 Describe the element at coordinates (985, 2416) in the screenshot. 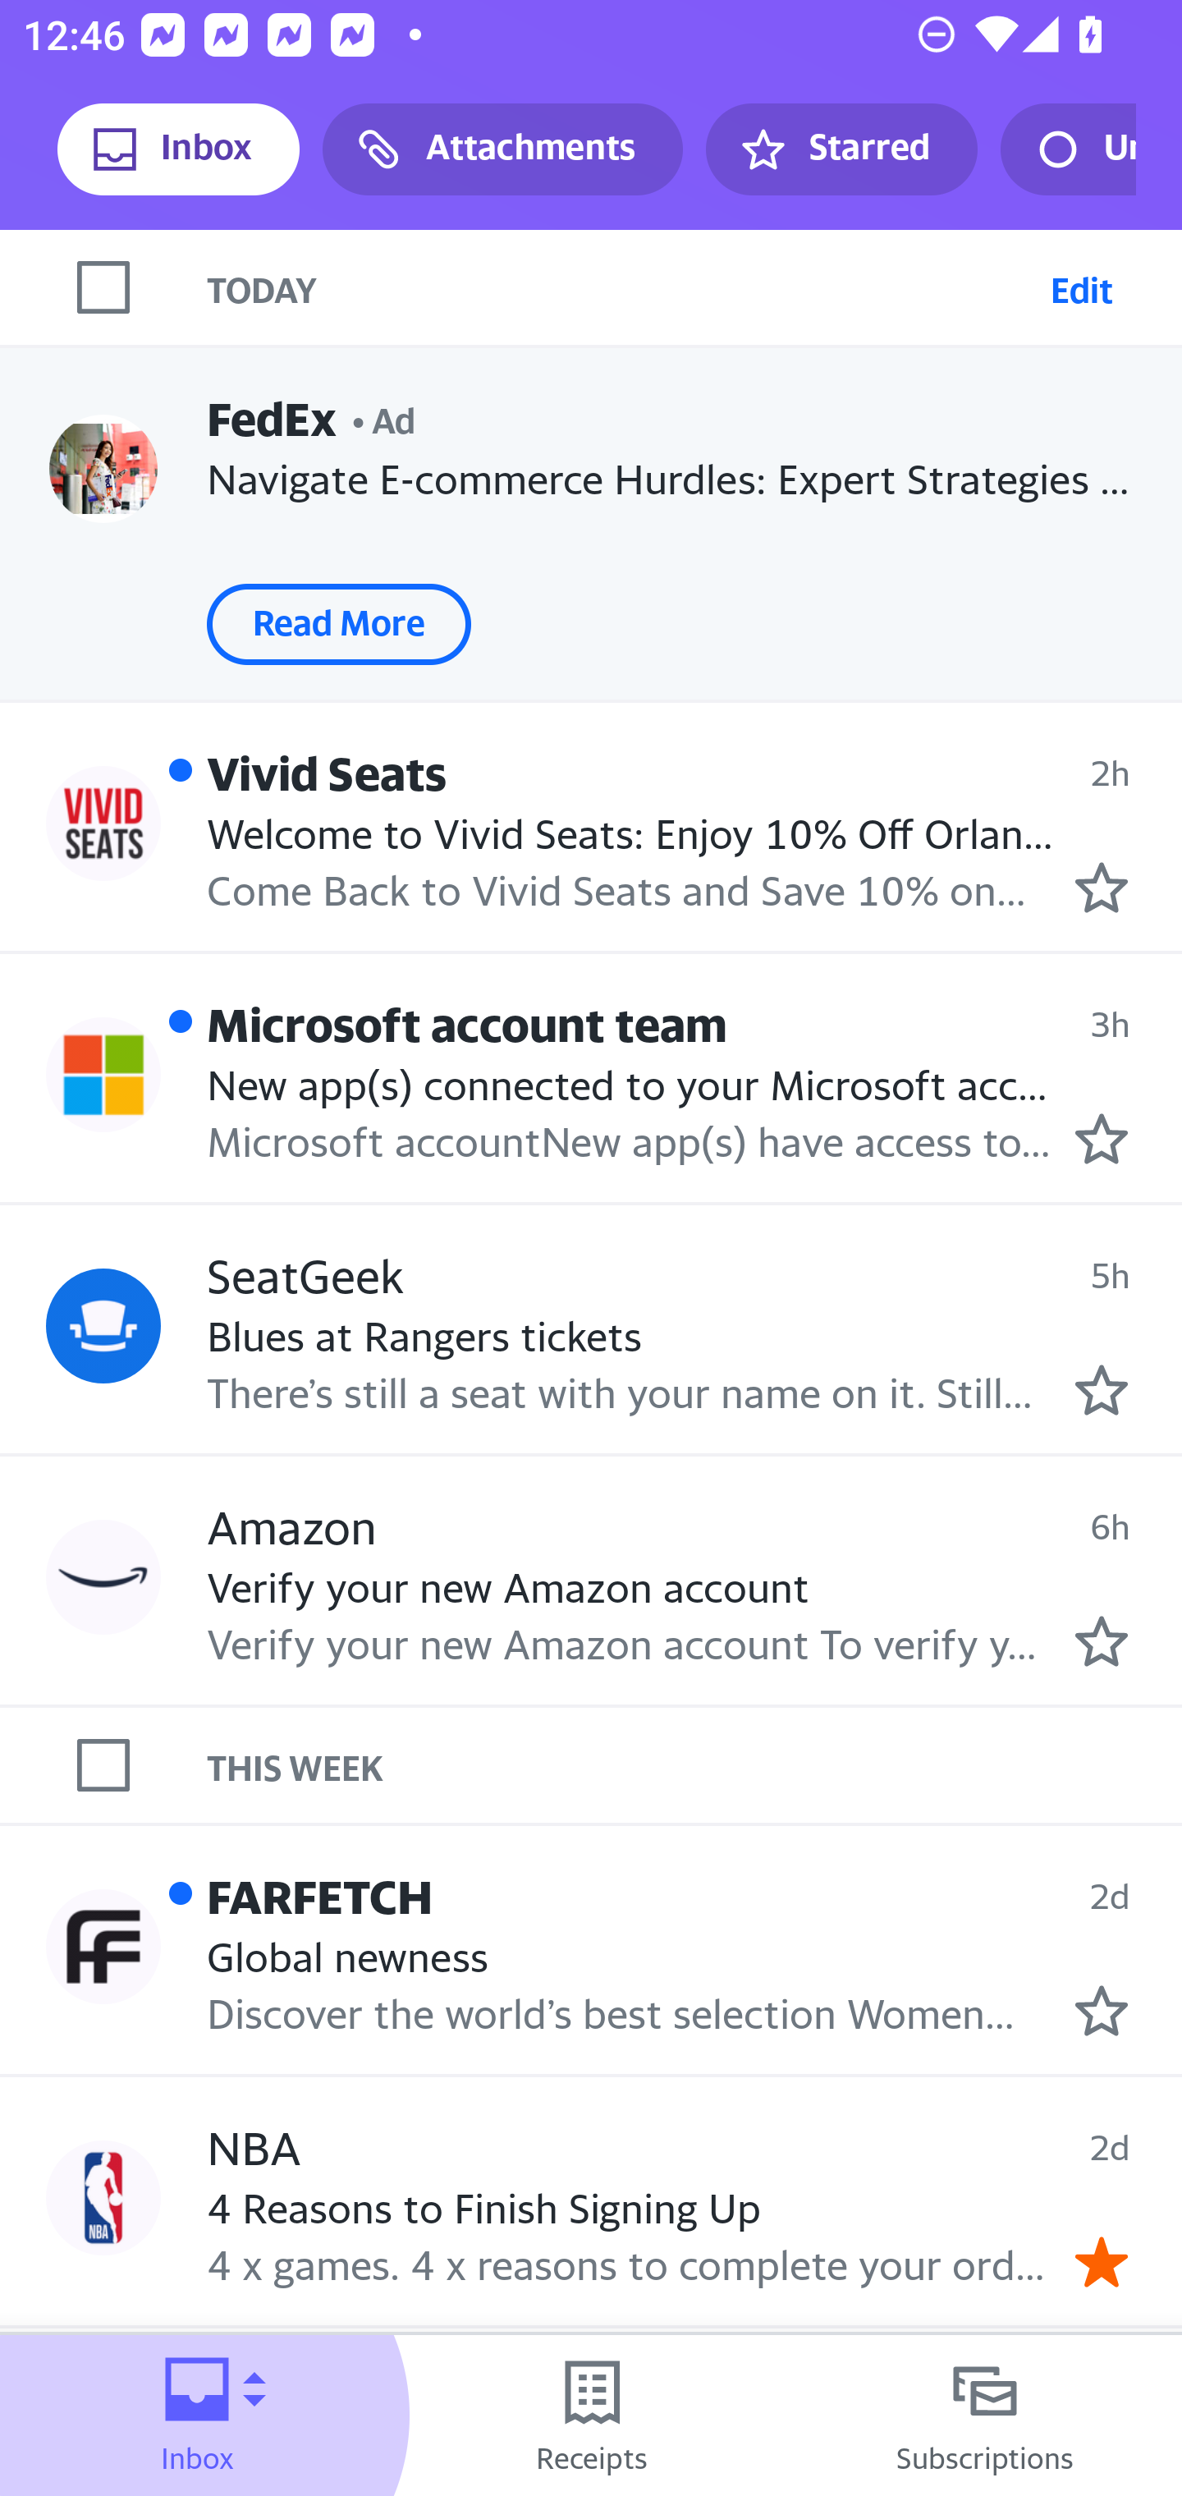

I see `Subscriptions` at that location.